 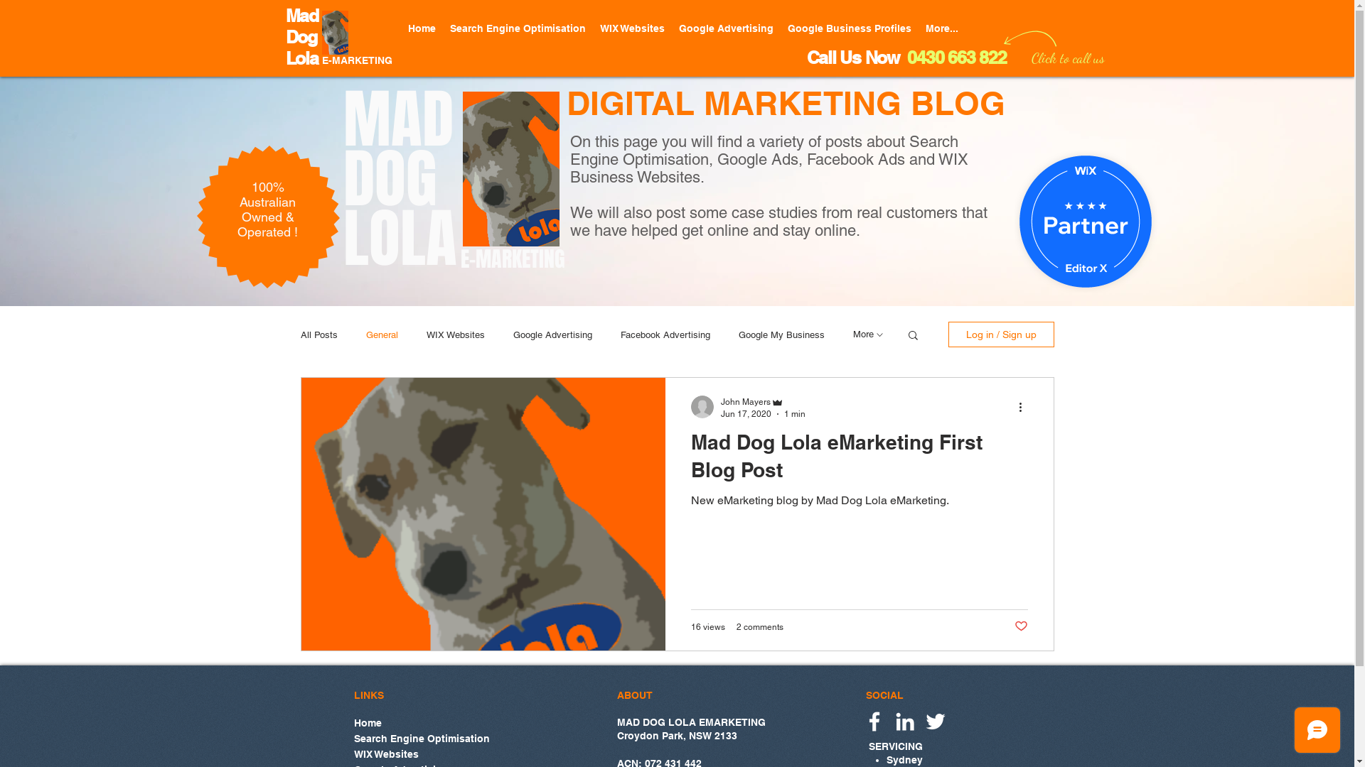 I want to click on Mad, so click(x=302, y=16).